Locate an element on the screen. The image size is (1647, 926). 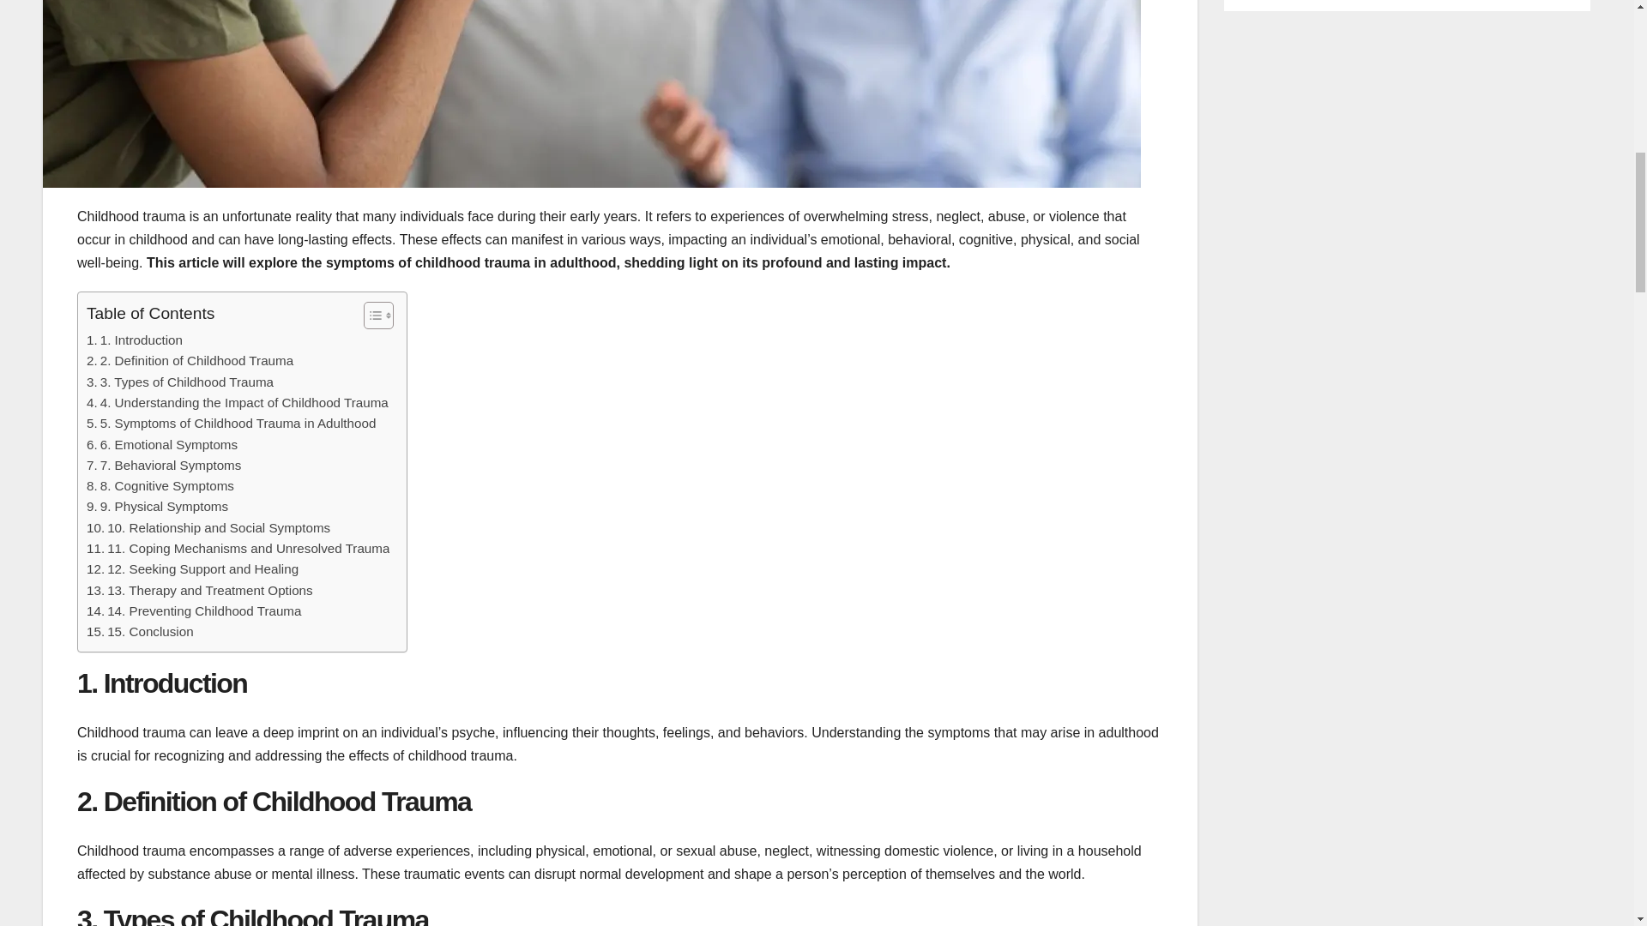
9. Physical Symptoms is located at coordinates (158, 506).